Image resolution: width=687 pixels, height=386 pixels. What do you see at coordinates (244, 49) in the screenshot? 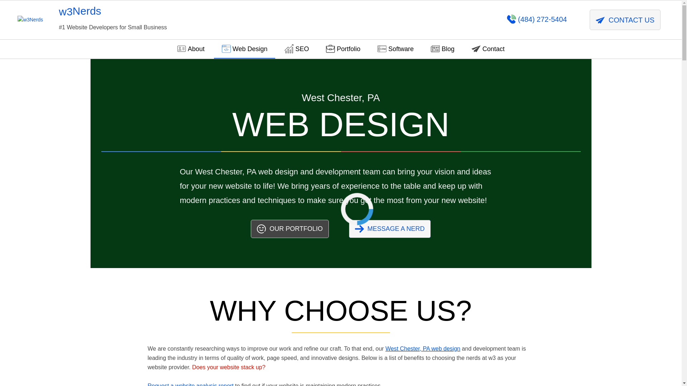
I see `Web Design` at bounding box center [244, 49].